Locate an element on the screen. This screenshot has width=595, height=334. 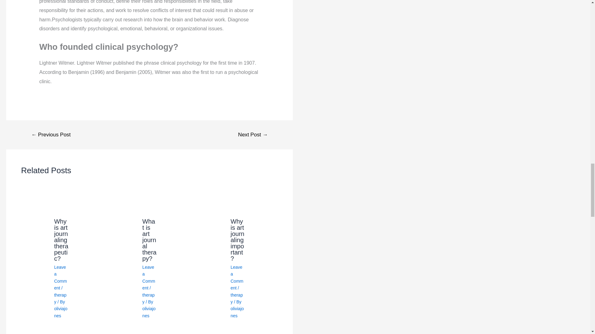
therapy is located at coordinates (148, 298).